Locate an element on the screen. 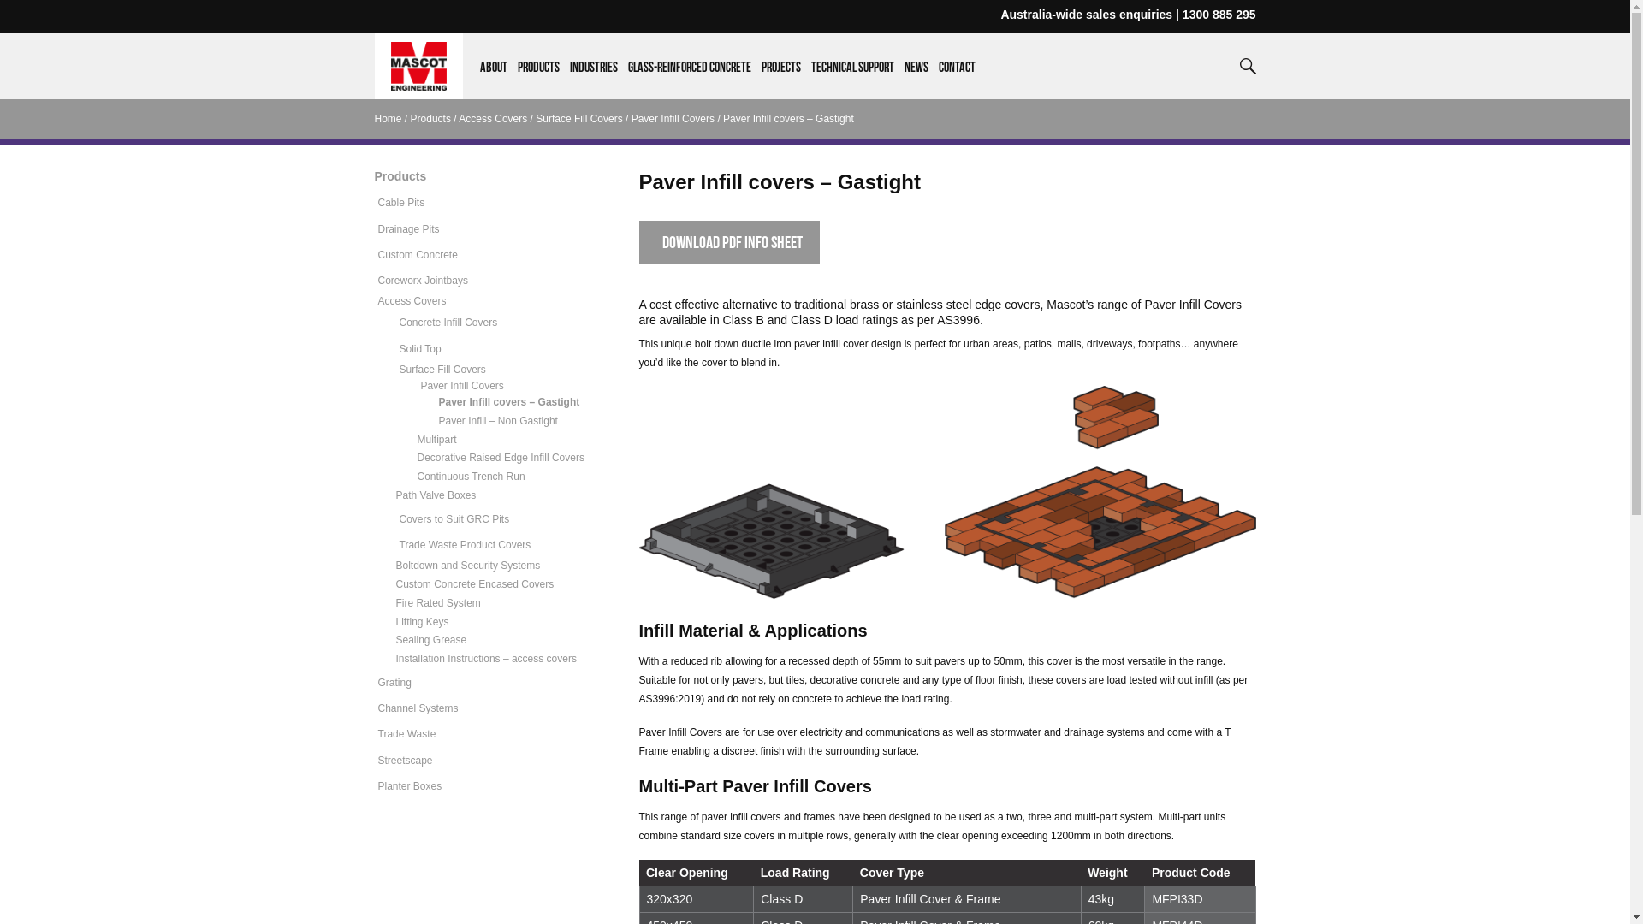 The width and height of the screenshot is (1643, 924). Technical support is located at coordinates (852, 80).